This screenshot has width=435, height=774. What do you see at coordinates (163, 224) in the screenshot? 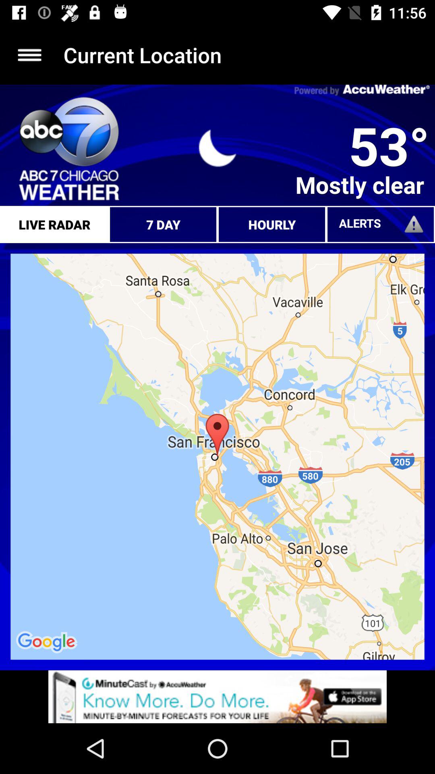
I see `option left to hourly` at bounding box center [163, 224].